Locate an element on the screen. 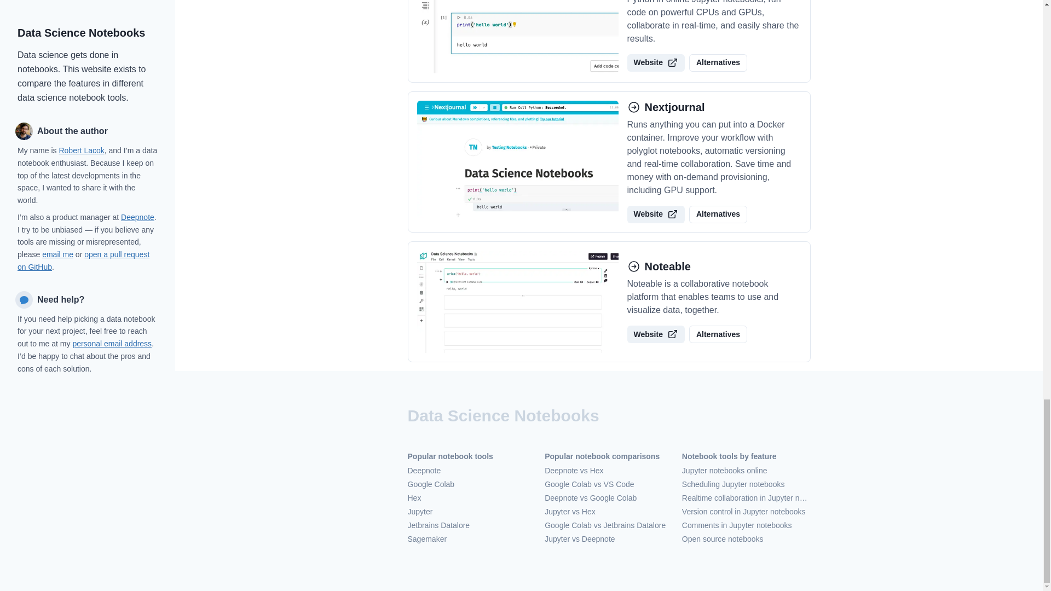  Noteable is located at coordinates (714, 266).